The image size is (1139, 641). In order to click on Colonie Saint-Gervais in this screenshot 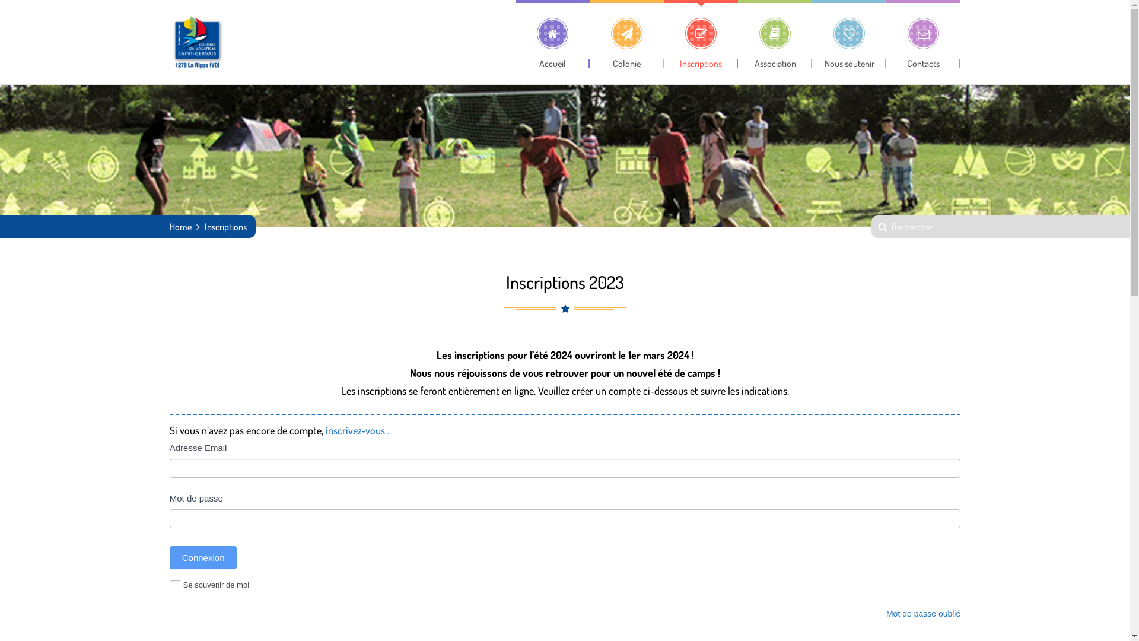, I will do `click(198, 42)`.